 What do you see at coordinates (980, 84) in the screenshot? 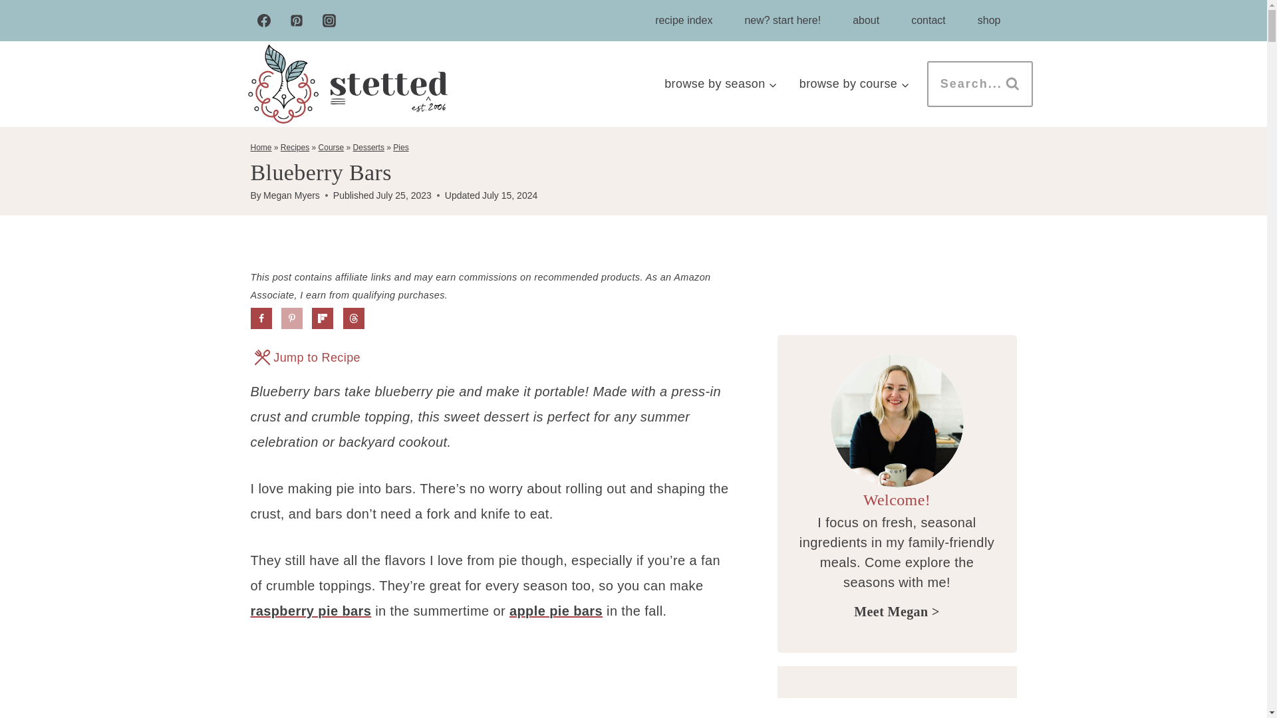
I see `Search...` at bounding box center [980, 84].